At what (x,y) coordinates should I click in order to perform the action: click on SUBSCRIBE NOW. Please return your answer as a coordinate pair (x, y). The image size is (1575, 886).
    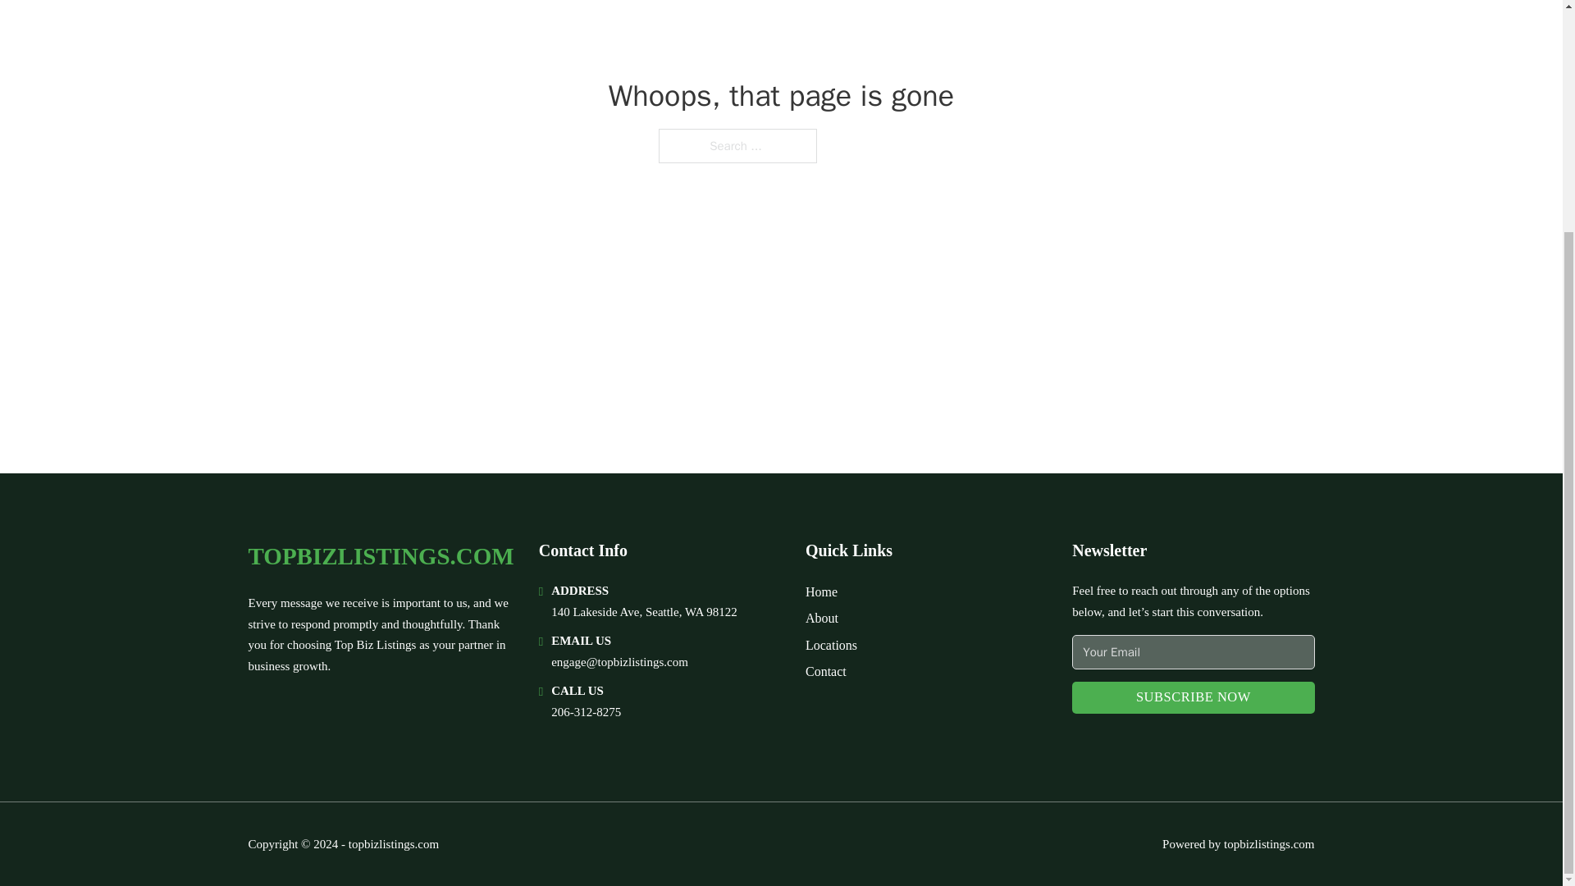
    Looking at the image, I should click on (1193, 697).